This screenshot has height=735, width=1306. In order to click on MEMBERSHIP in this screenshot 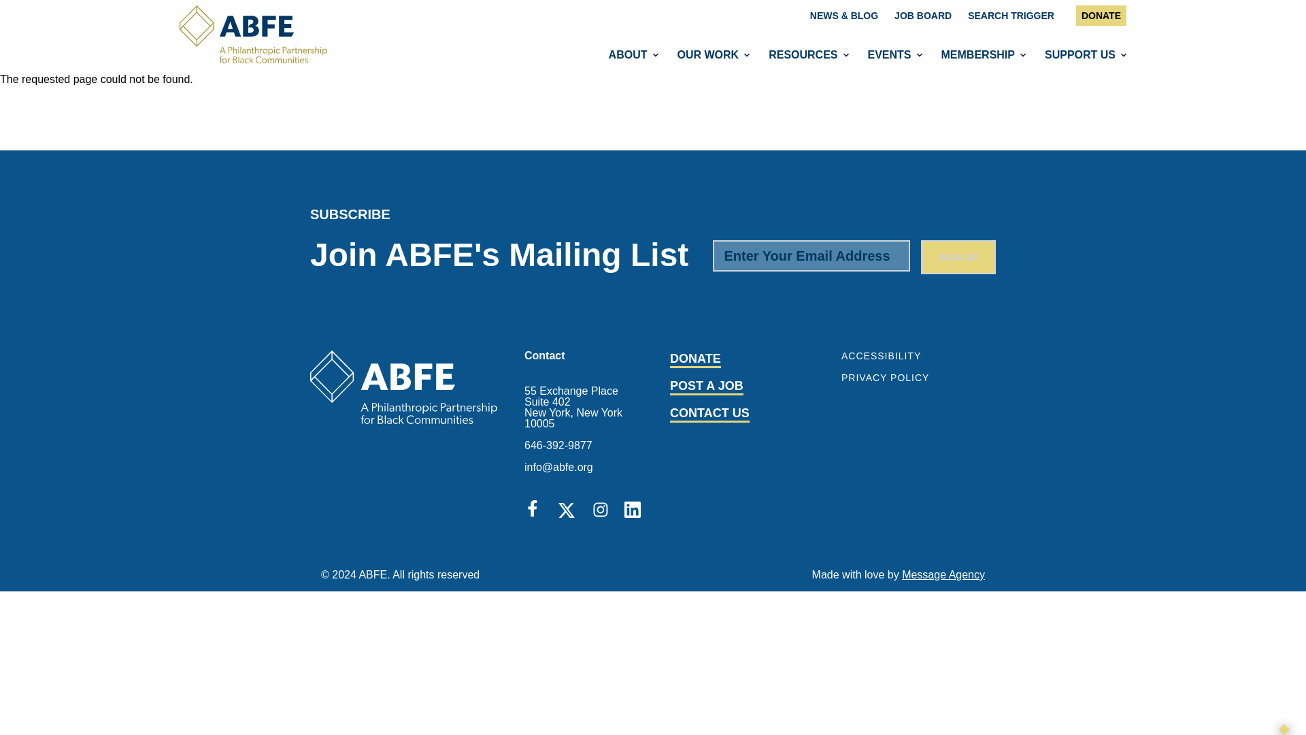, I will do `click(977, 54)`.